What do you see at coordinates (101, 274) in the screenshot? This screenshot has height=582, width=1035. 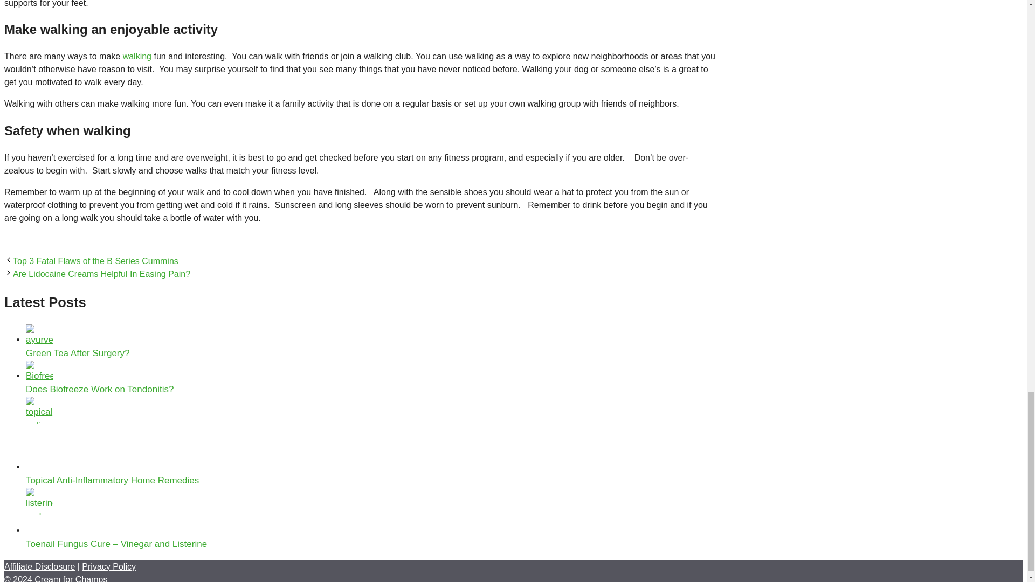 I see `Are Lidocaine Creams Helpful In Easing Pain?` at bounding box center [101, 274].